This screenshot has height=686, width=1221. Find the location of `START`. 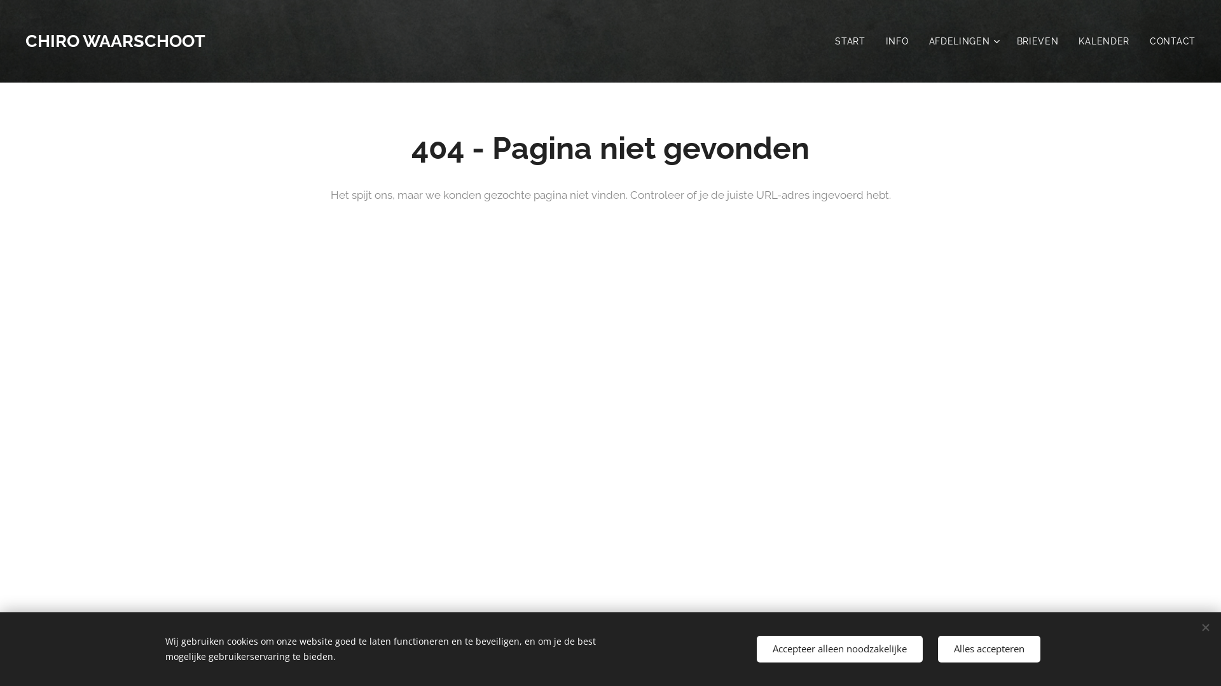

START is located at coordinates (853, 41).